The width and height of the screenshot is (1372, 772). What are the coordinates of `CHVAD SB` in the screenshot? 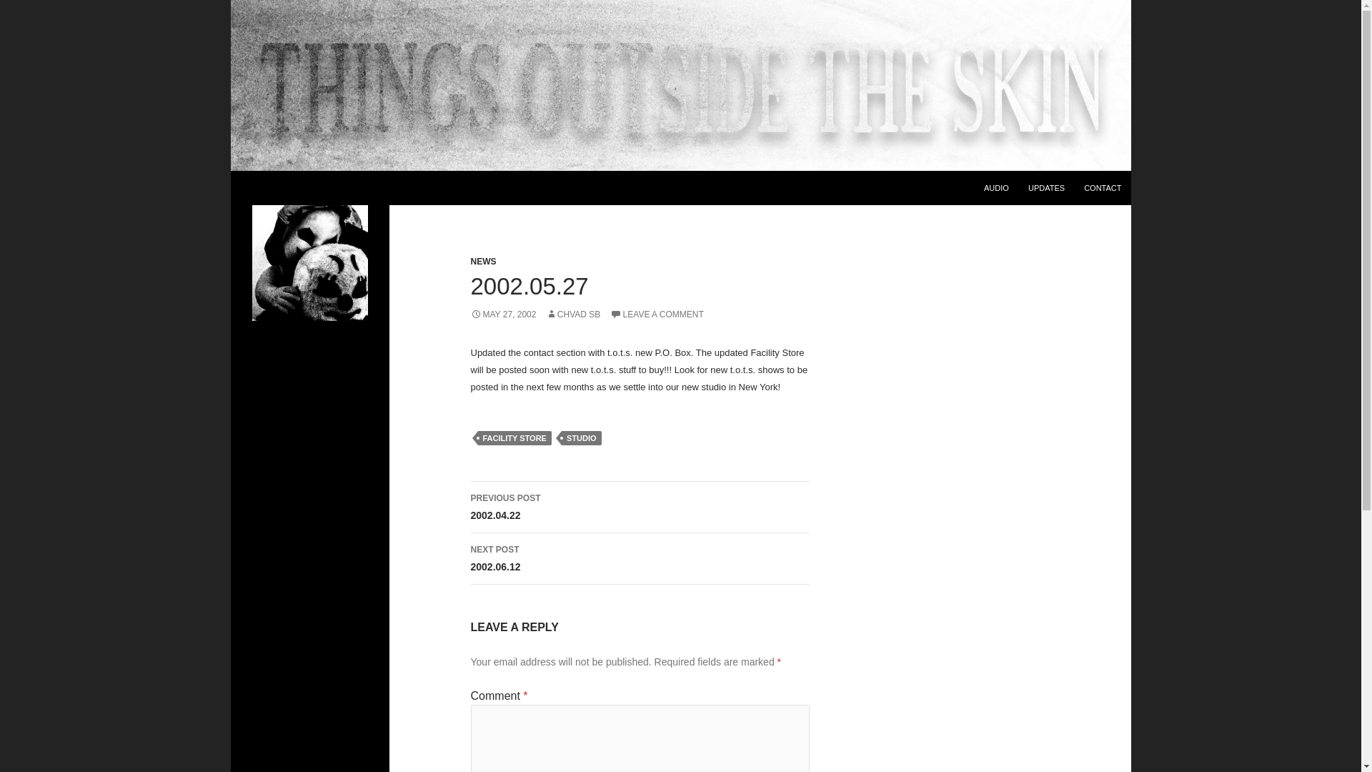 It's located at (483, 261).